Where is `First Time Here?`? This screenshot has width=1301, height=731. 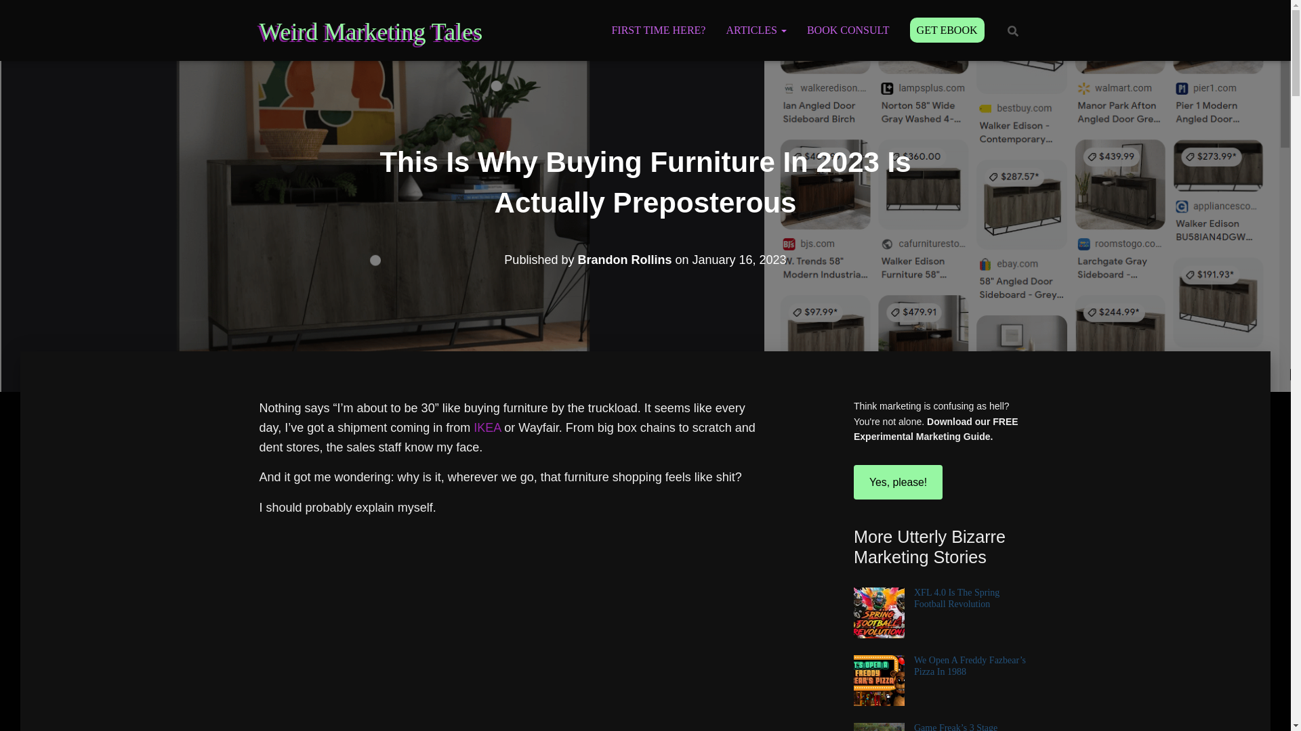 First Time Here? is located at coordinates (659, 30).